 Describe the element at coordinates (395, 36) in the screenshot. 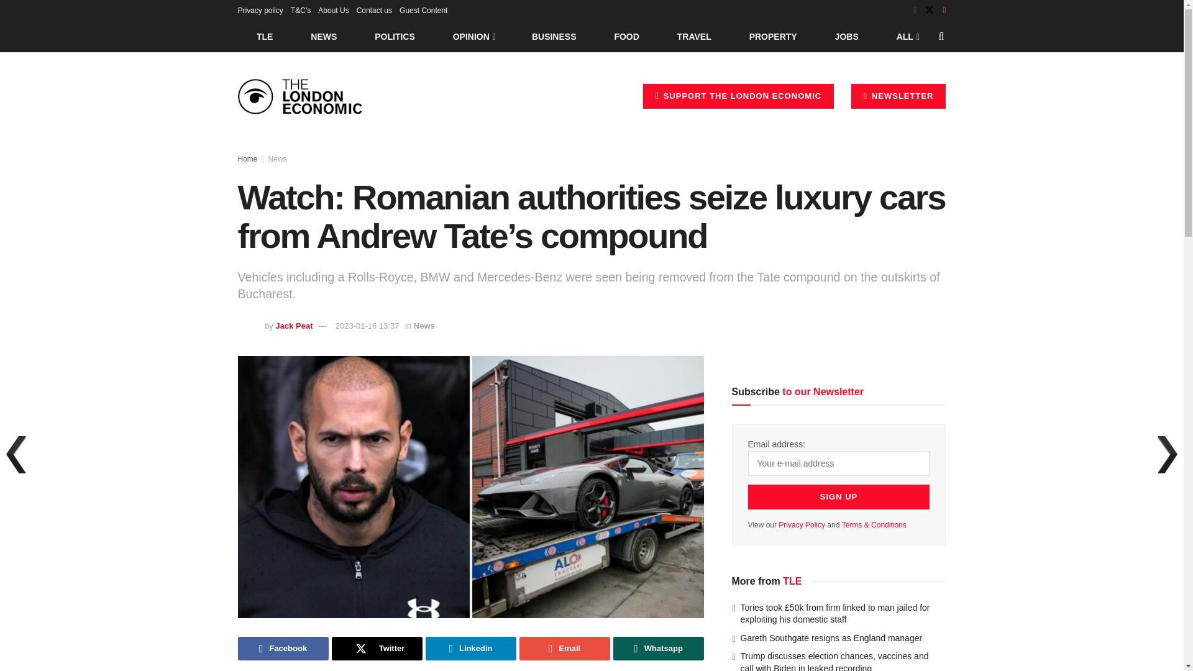

I see `POLITICS` at that location.